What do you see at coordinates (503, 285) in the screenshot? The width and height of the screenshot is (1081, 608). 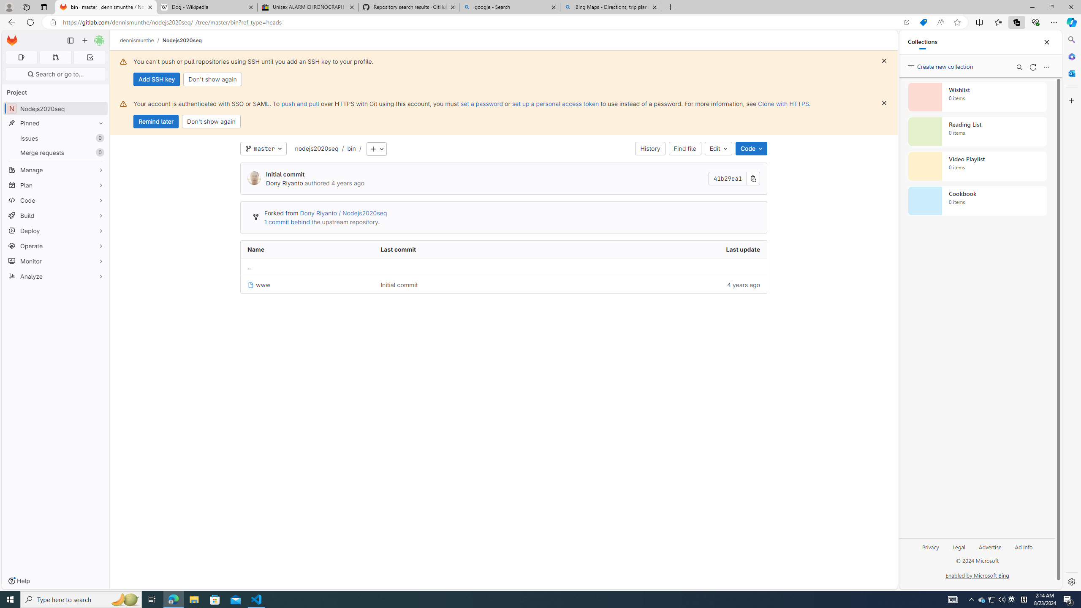 I see `Class: tree-item` at bounding box center [503, 285].